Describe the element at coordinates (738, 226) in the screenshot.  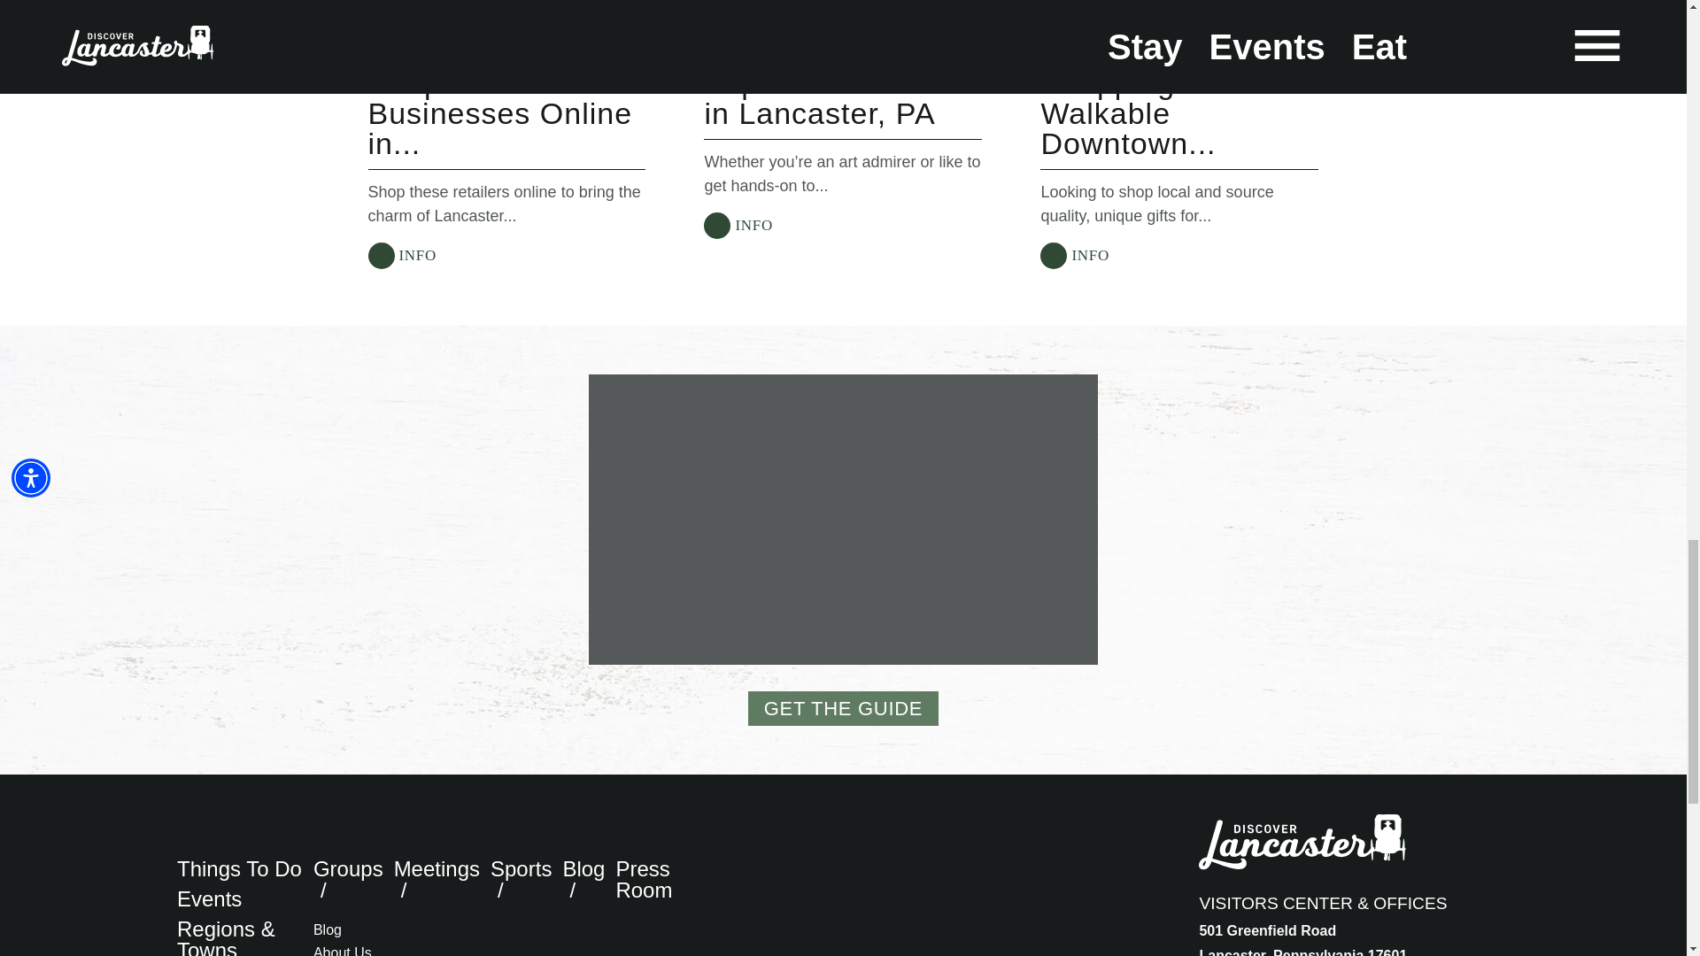
I see `INFO` at that location.